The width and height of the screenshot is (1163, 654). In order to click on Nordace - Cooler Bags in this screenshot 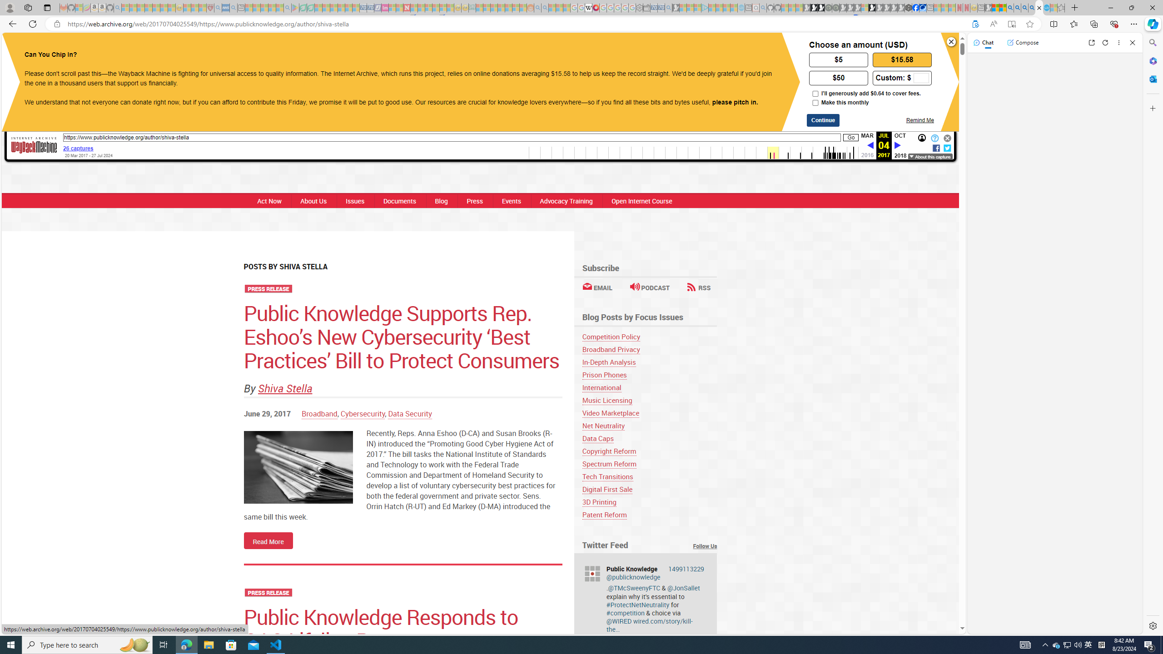, I will do `click(909, 8)`.